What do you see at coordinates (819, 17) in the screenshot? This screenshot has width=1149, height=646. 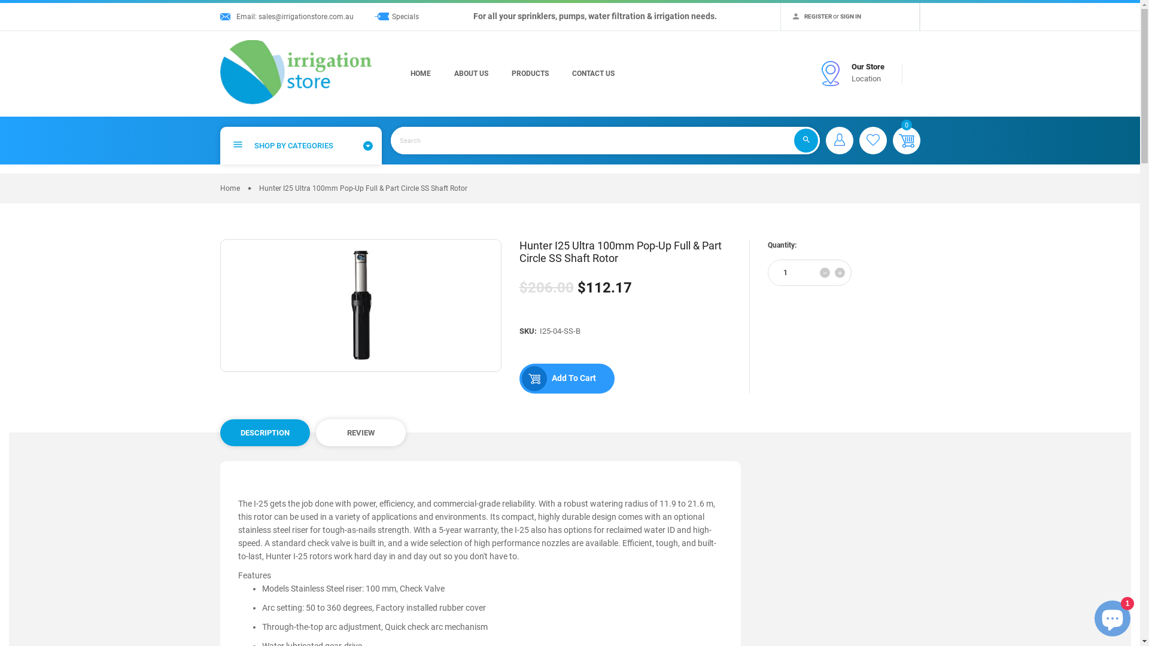 I see `REGISTER` at bounding box center [819, 17].